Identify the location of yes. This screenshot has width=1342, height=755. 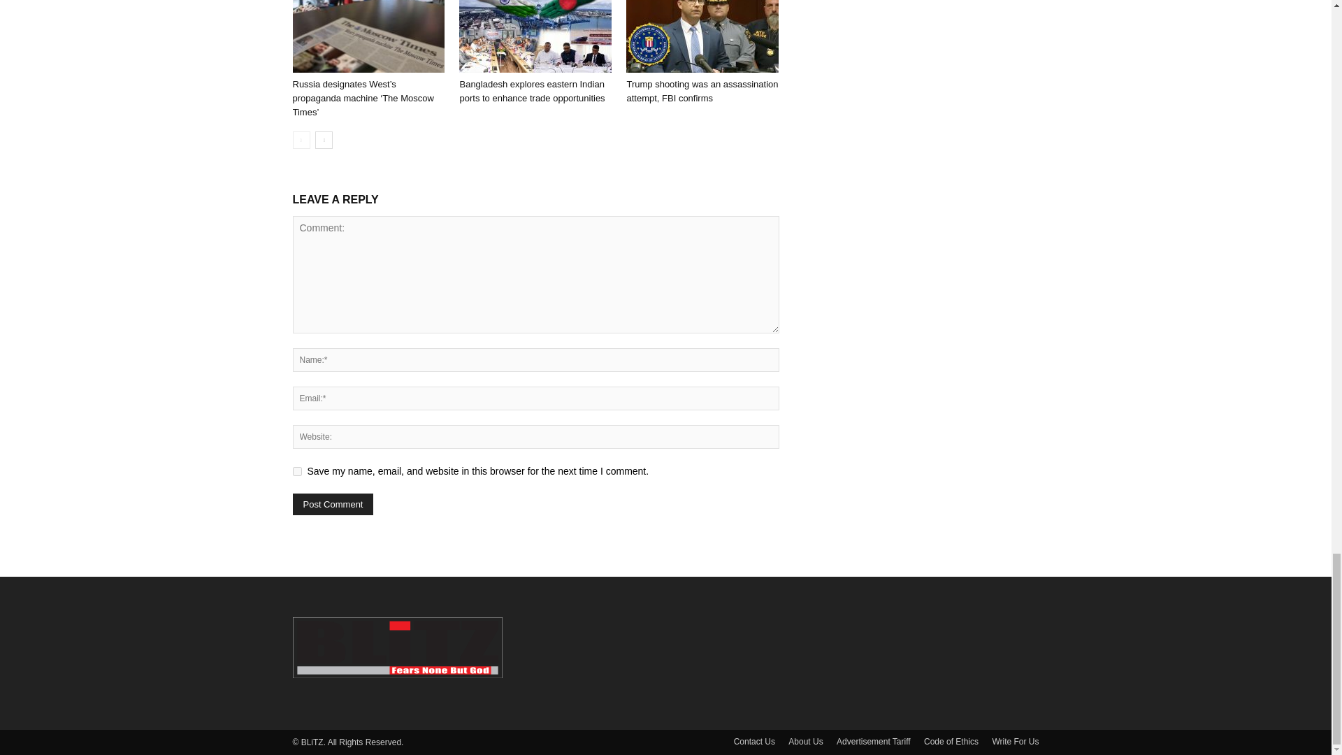
(296, 471).